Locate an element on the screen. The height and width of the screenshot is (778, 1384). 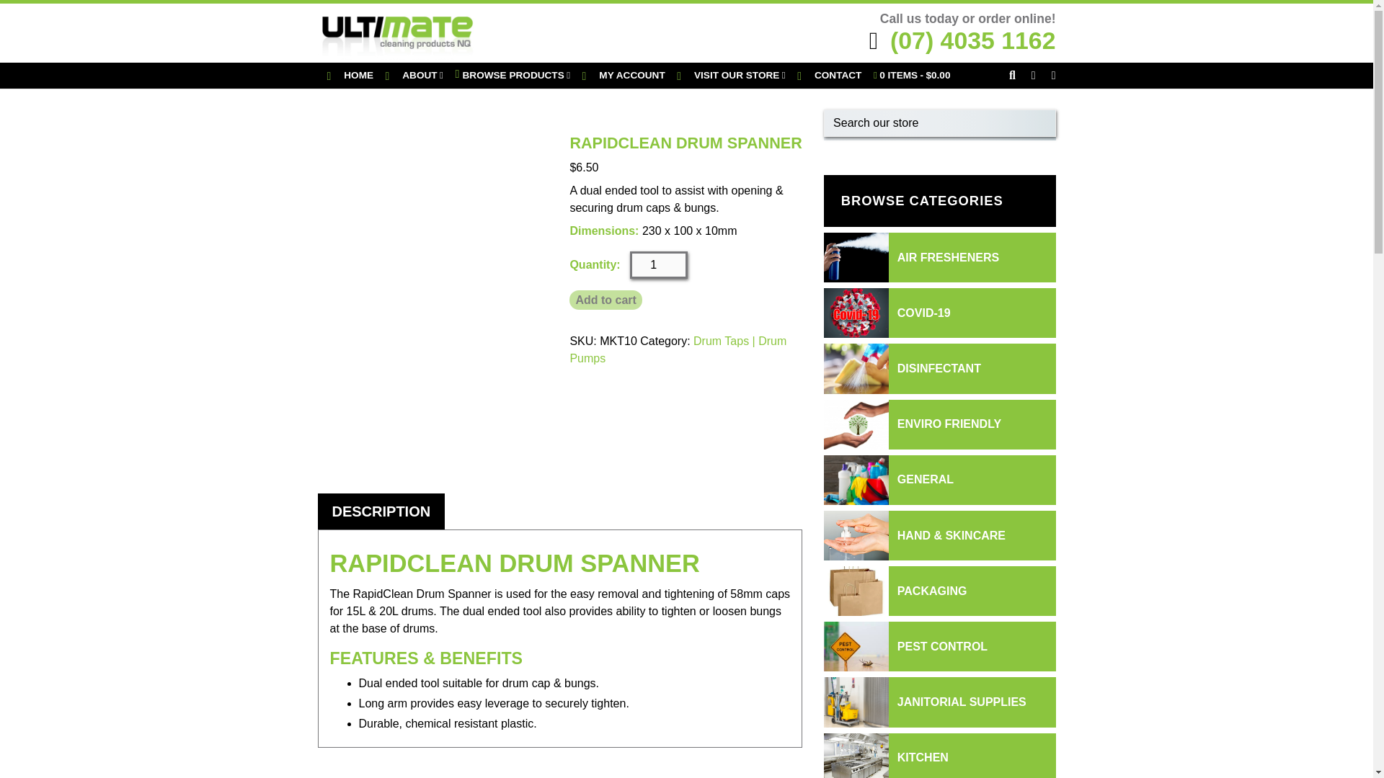
1 is located at coordinates (659, 264).